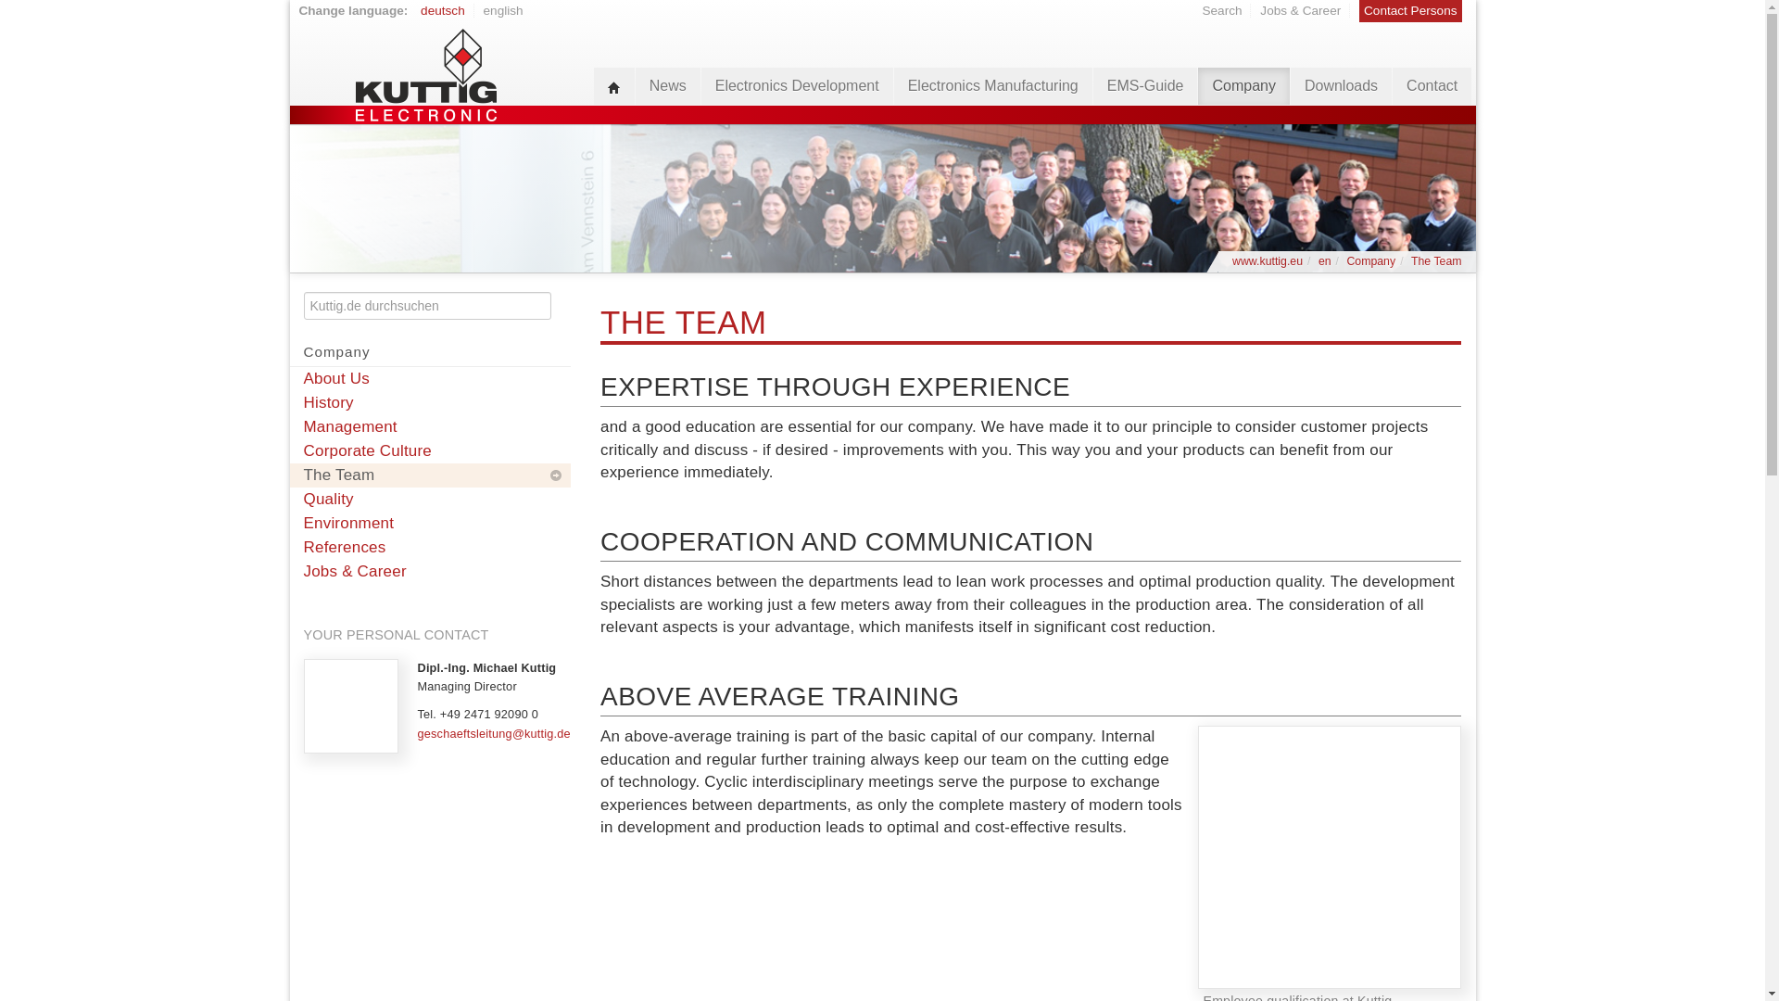 The width and height of the screenshot is (1779, 1001). What do you see at coordinates (1300, 11) in the screenshot?
I see `Jobs and Career` at bounding box center [1300, 11].